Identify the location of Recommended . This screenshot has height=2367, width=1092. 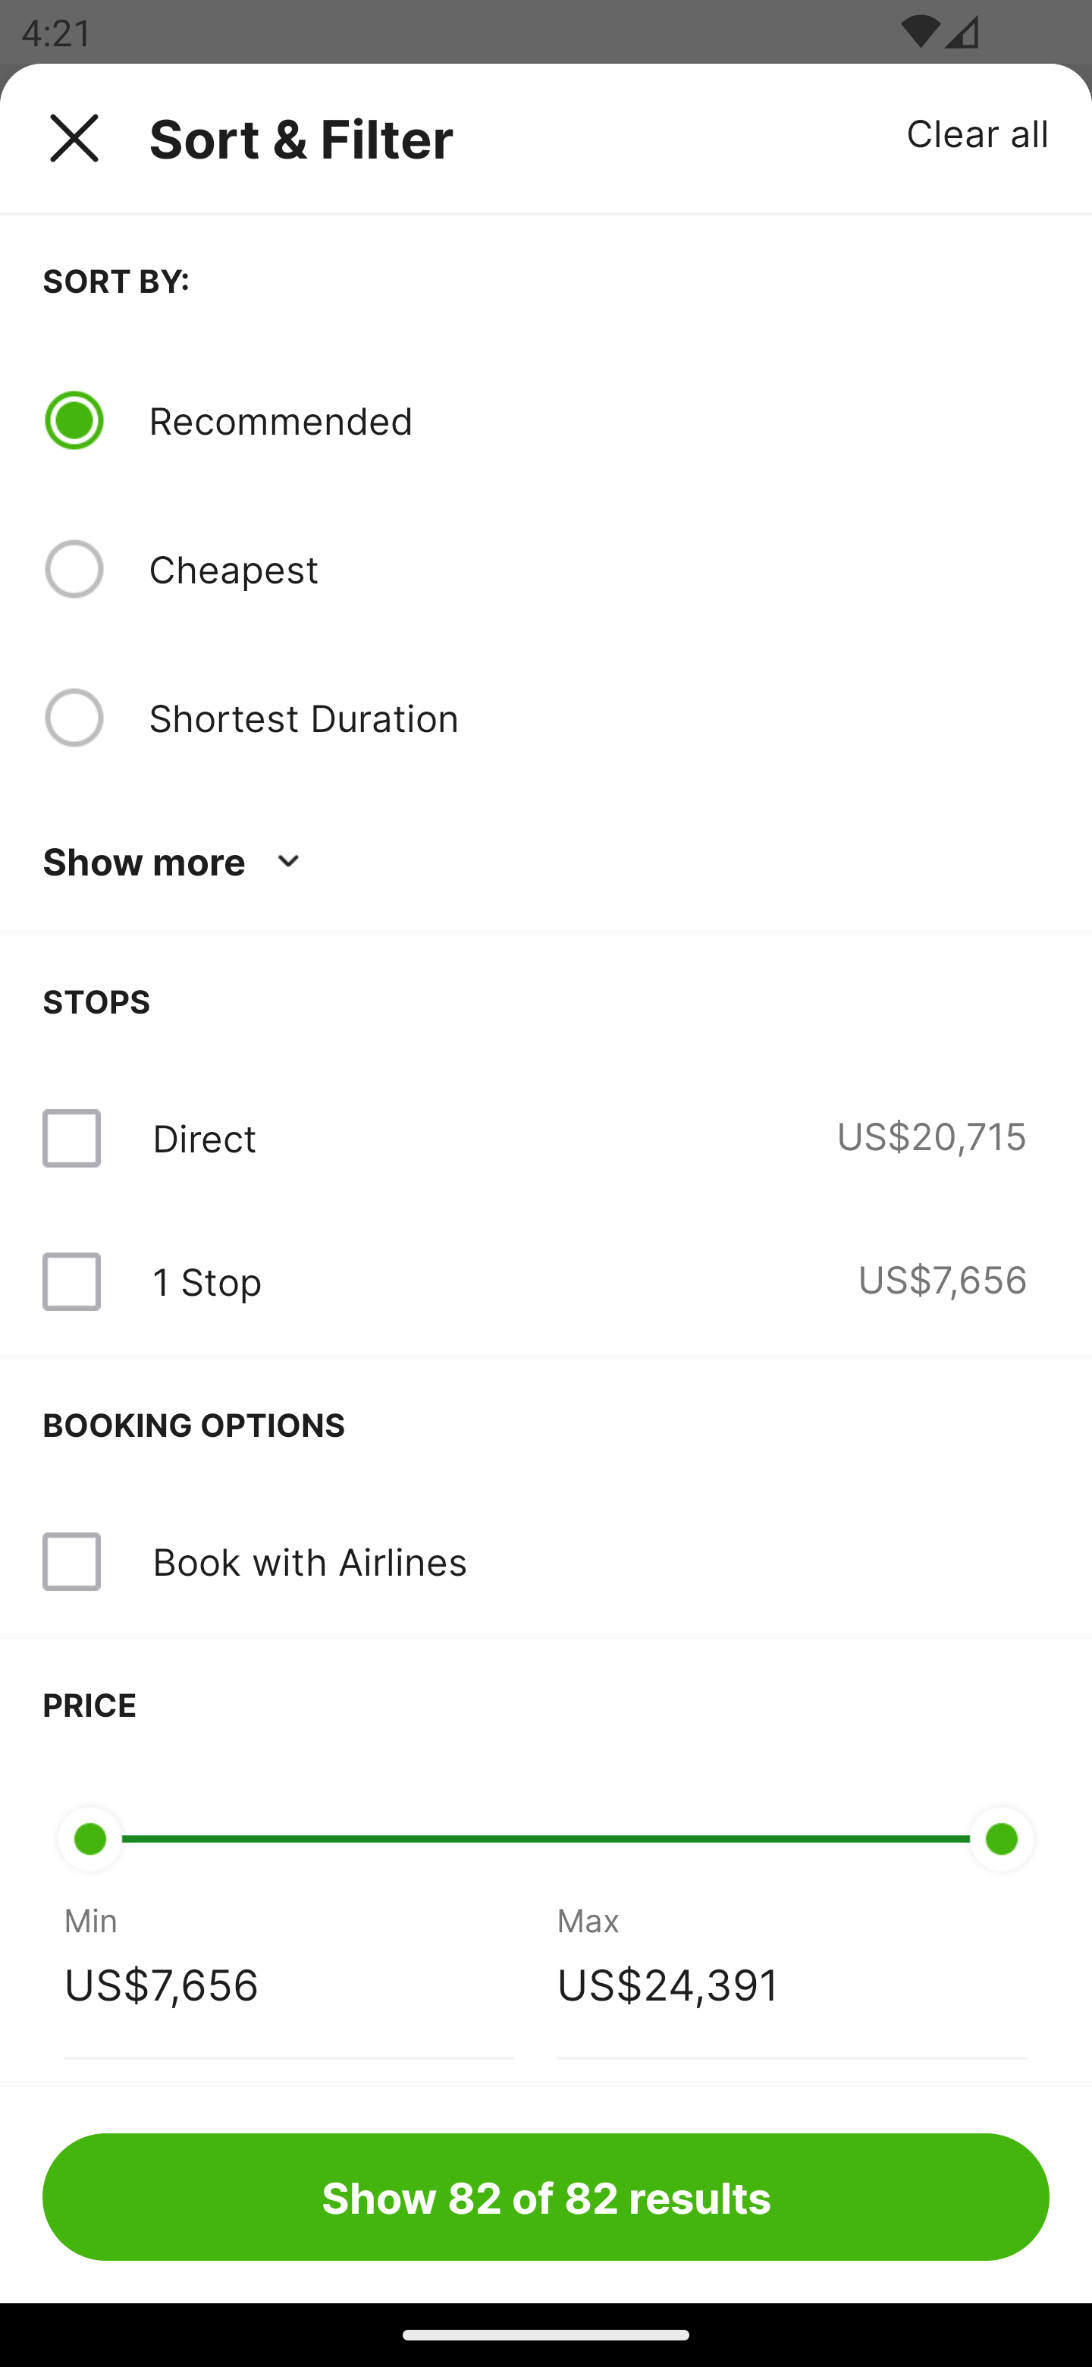
(598, 420).